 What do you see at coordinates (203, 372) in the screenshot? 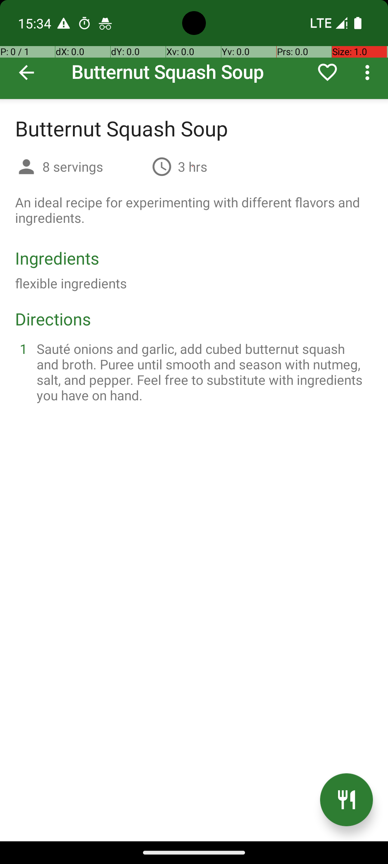
I see `Sauté onions and garlic, add cubed butternut squash and broth. Puree until smooth and season with nutmeg, salt, and pepper. Feel free to substitute with ingredients you have on hand.` at bounding box center [203, 372].